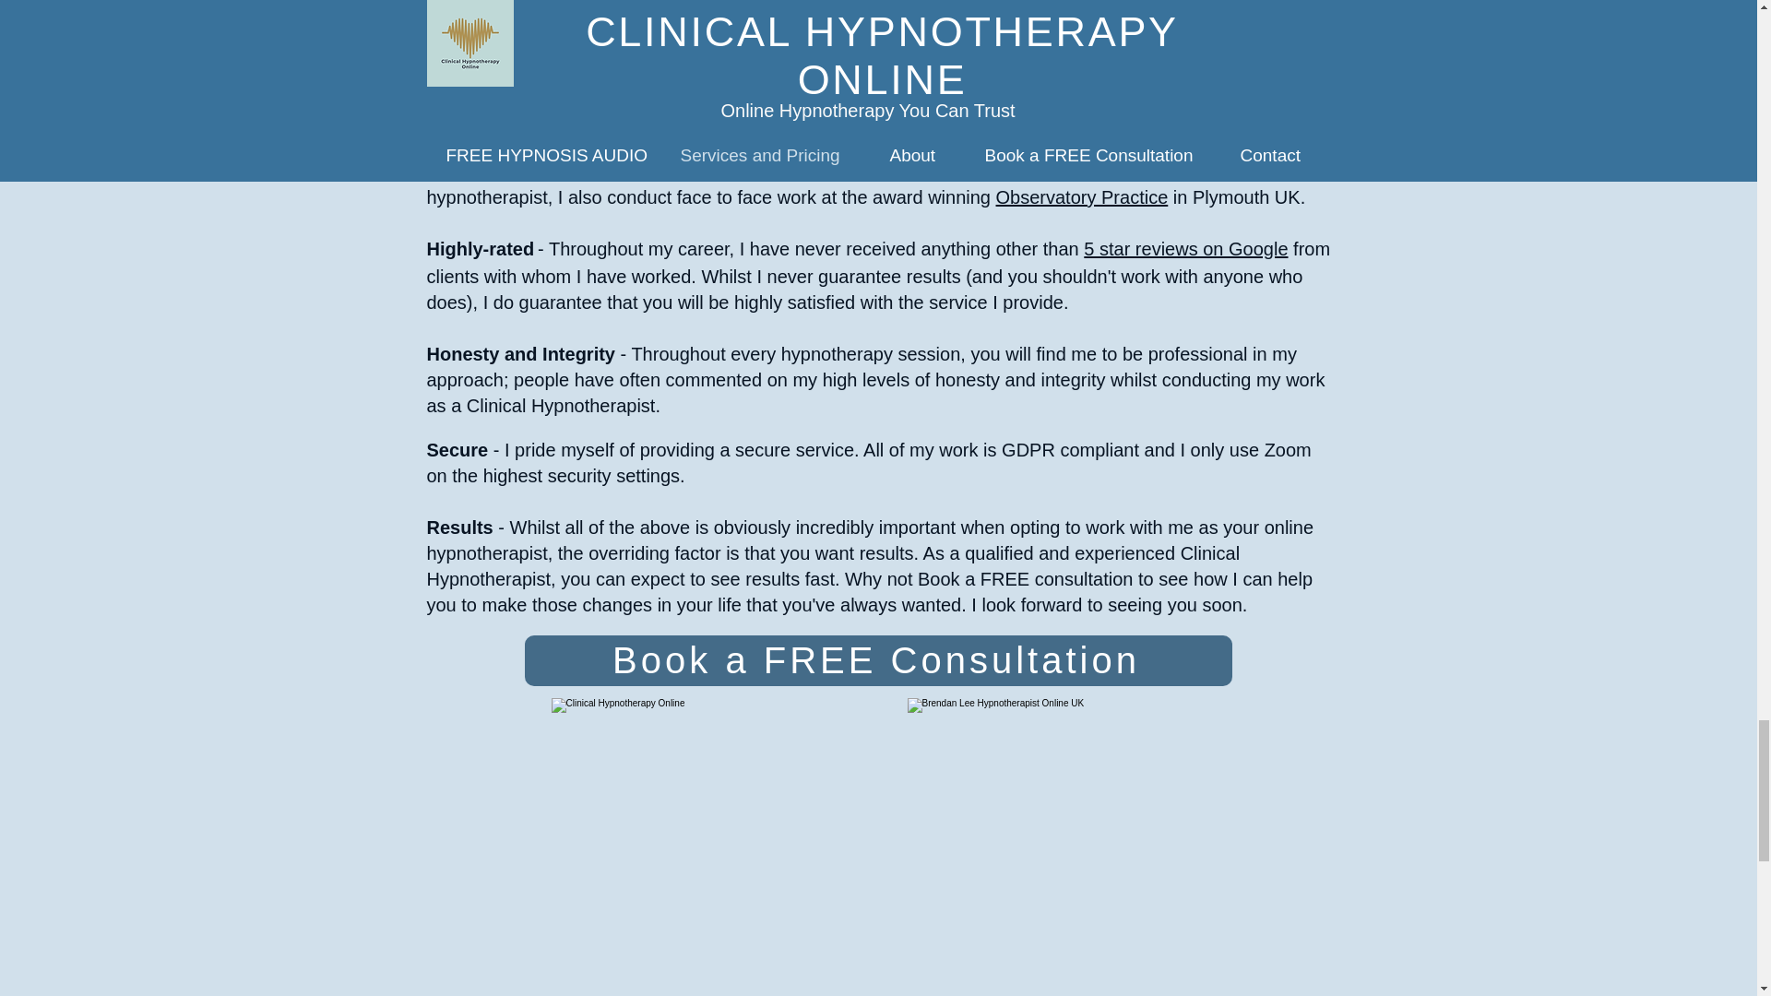 The width and height of the screenshot is (1771, 996). I want to click on Book a FREE Consultation, so click(877, 660).